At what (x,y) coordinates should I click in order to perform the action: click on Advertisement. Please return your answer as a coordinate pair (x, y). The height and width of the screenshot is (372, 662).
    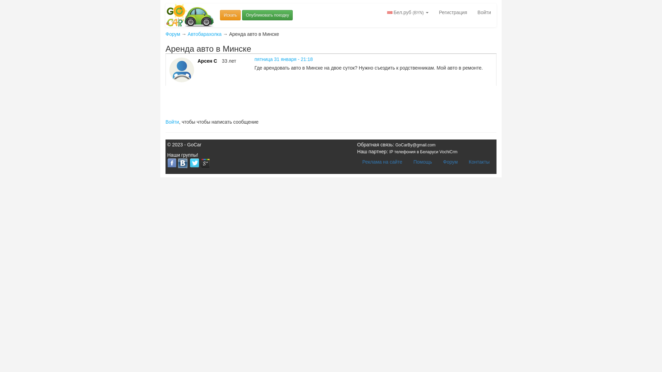
    Looking at the image, I should click on (291, 101).